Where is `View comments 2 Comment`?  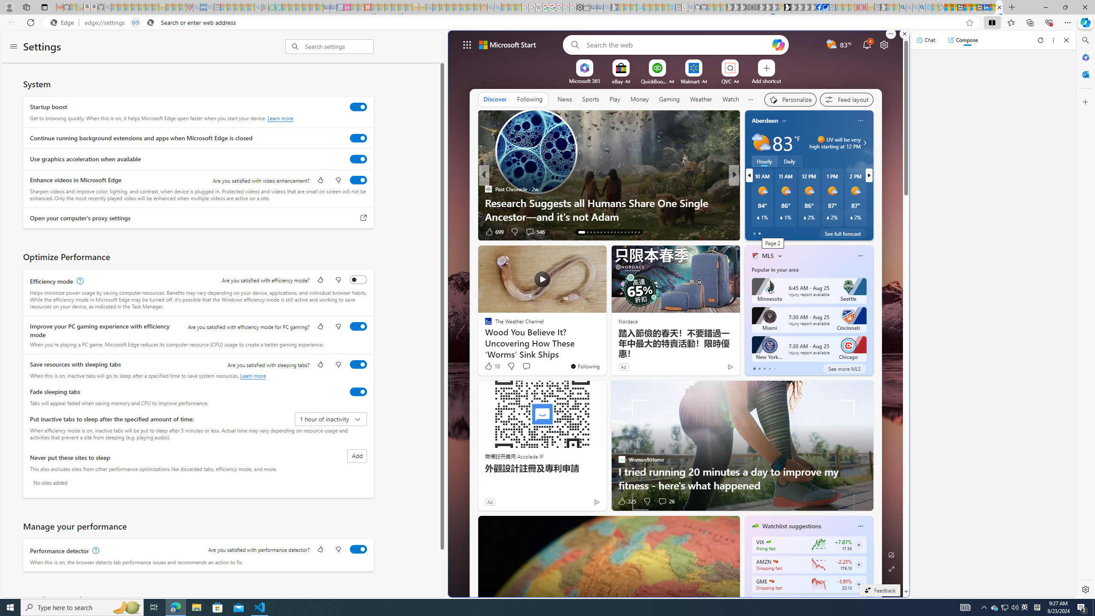
View comments 2 Comment is located at coordinates (793, 231).